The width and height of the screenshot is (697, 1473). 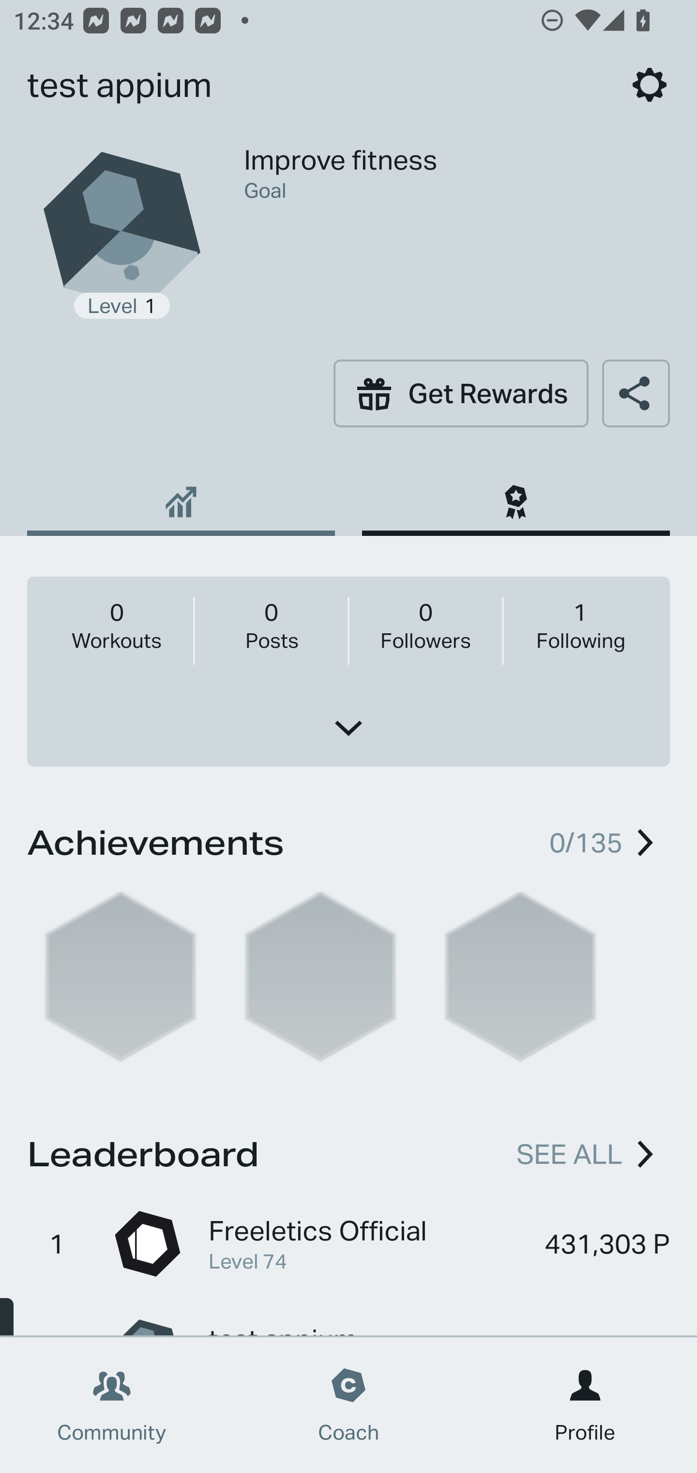 I want to click on Settings, so click(x=650, y=84).